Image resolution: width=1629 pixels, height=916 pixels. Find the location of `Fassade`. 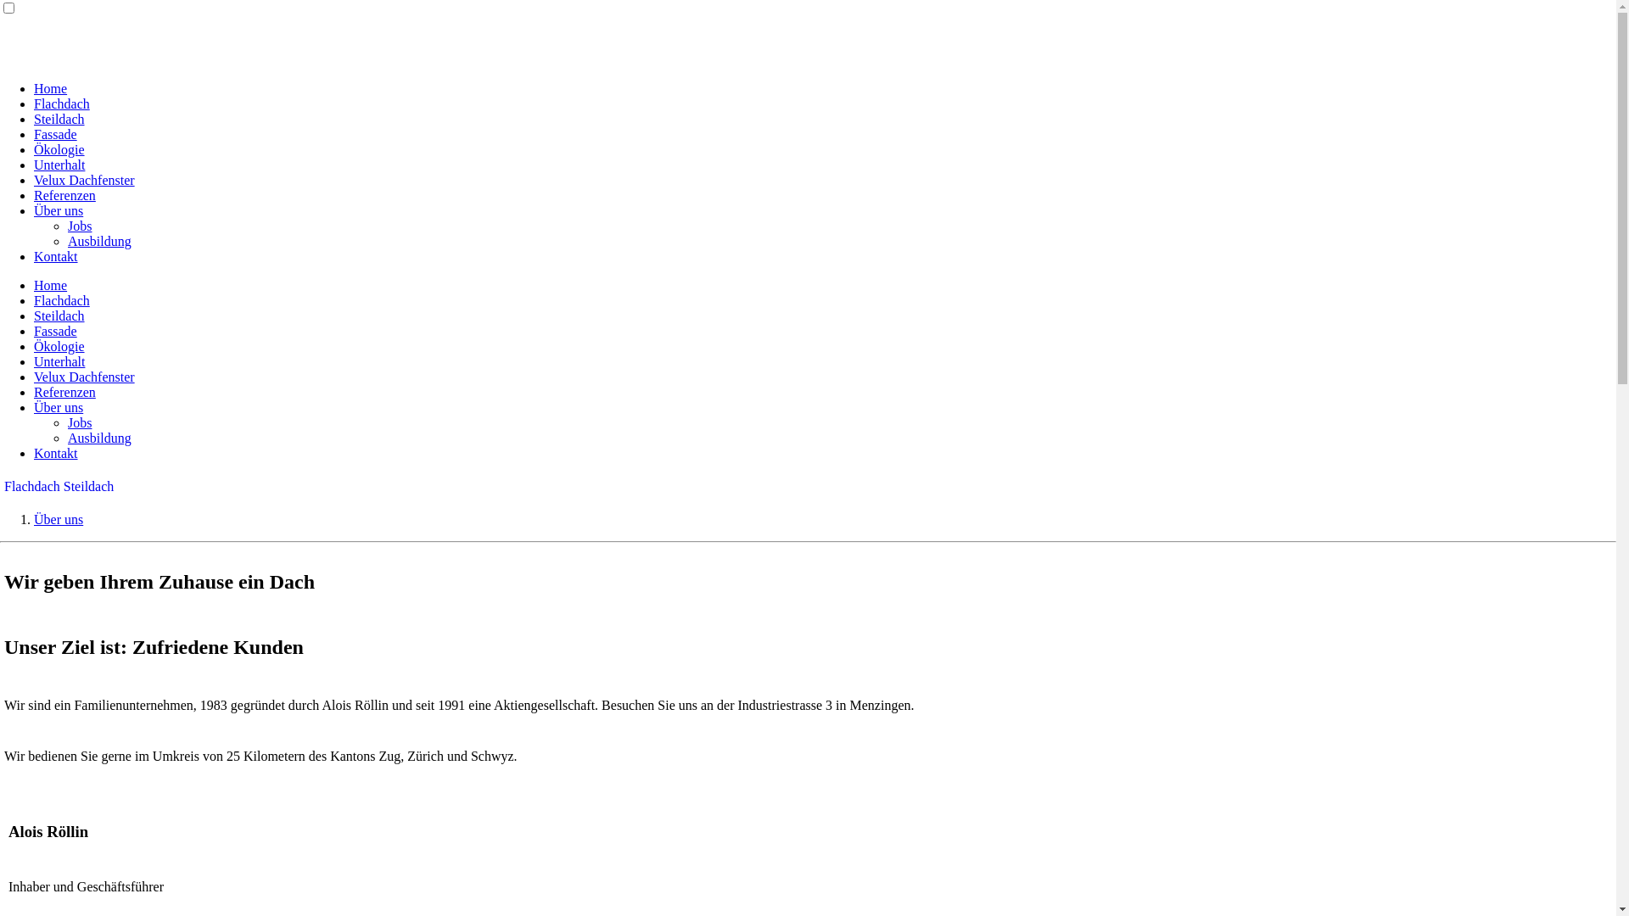

Fassade is located at coordinates (56, 134).